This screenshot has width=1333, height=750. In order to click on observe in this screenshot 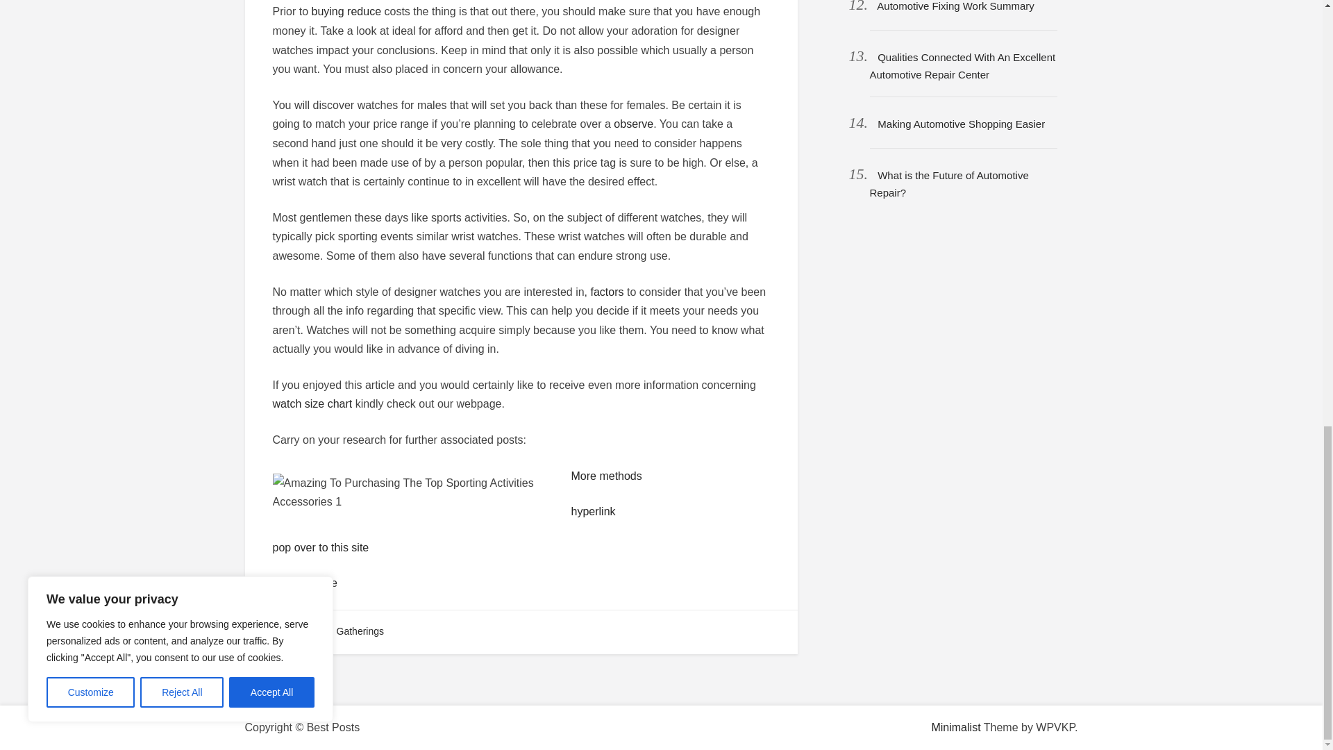, I will do `click(633, 124)`.